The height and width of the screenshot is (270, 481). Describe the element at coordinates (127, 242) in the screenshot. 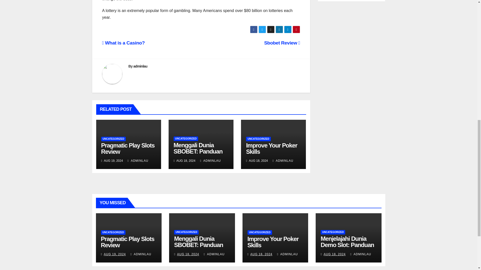

I see `Permalink to: Pragmatic Play Slots Review` at that location.